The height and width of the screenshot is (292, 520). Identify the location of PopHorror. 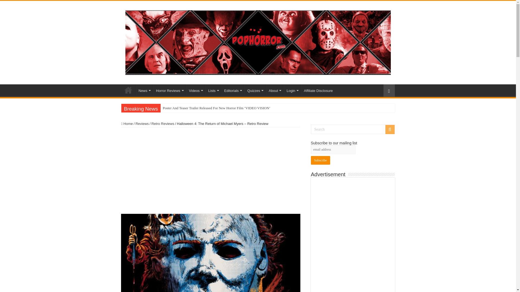
(258, 42).